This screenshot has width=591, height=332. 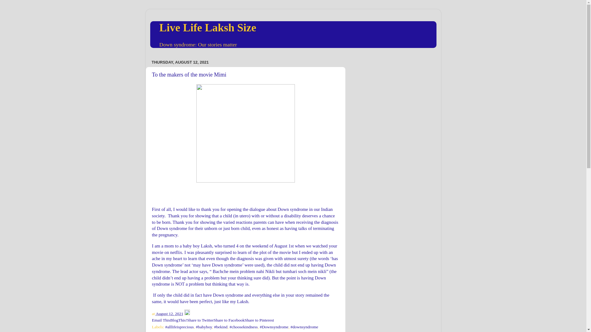 I want to click on Live Life Laksh Size, so click(x=208, y=28).